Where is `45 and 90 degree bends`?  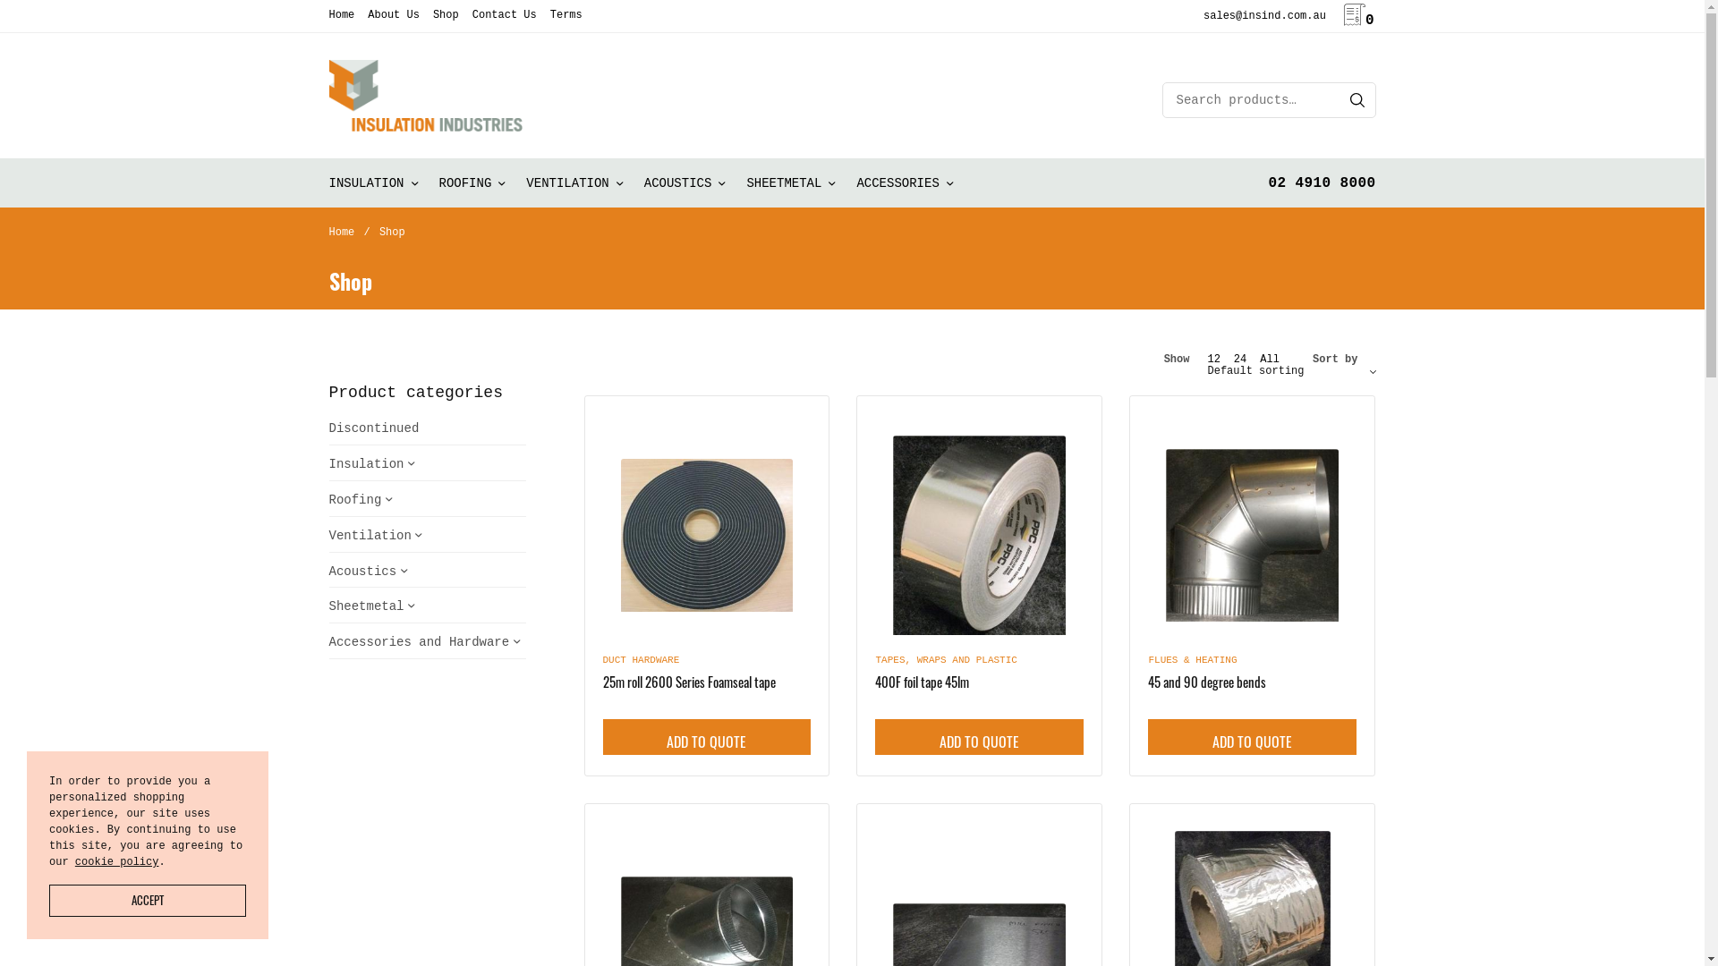
45 and 90 degree bends is located at coordinates (1253, 526).